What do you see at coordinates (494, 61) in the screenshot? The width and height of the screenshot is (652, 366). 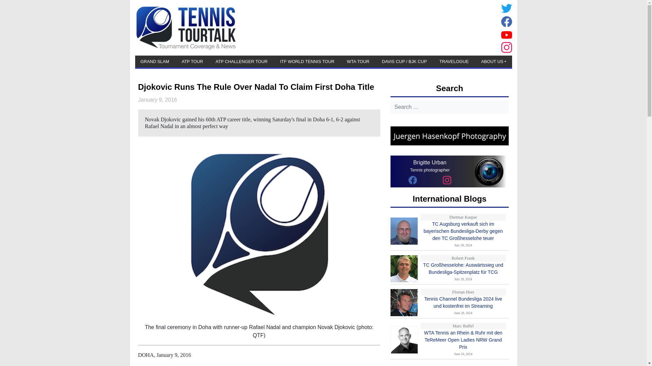 I see `ABOUT US` at bounding box center [494, 61].